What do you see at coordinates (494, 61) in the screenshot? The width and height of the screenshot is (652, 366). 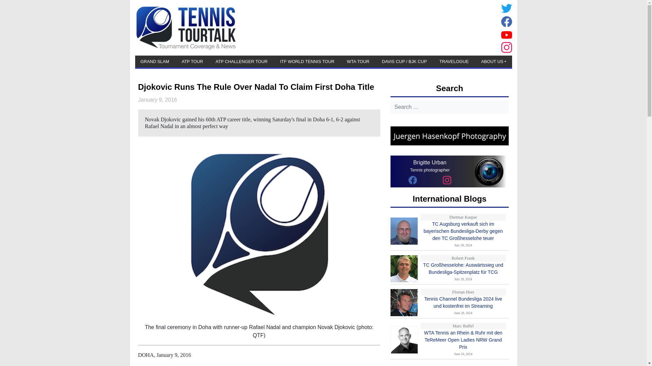 I see `ABOUT US` at bounding box center [494, 61].